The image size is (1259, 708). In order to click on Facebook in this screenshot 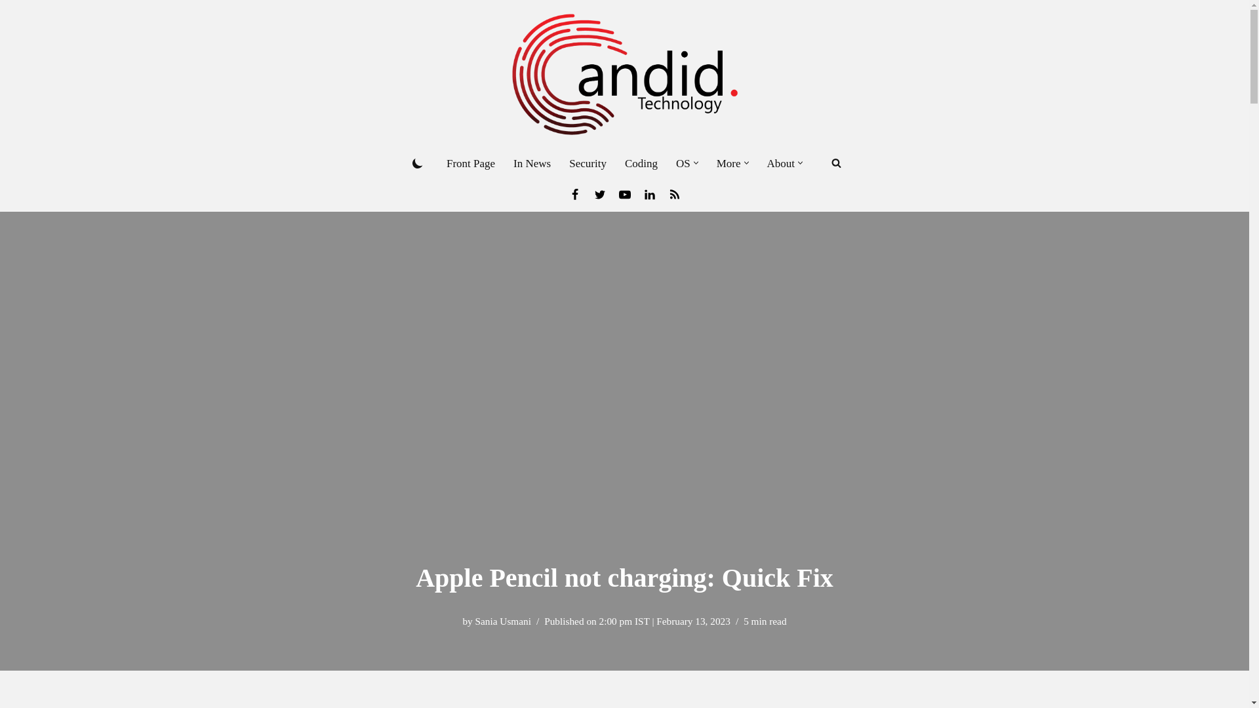, I will do `click(574, 194)`.